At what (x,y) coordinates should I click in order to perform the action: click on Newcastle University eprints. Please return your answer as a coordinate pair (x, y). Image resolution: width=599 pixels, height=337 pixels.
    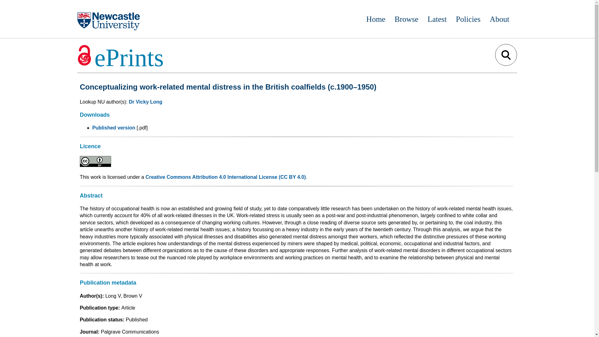
    Looking at the image, I should click on (127, 57).